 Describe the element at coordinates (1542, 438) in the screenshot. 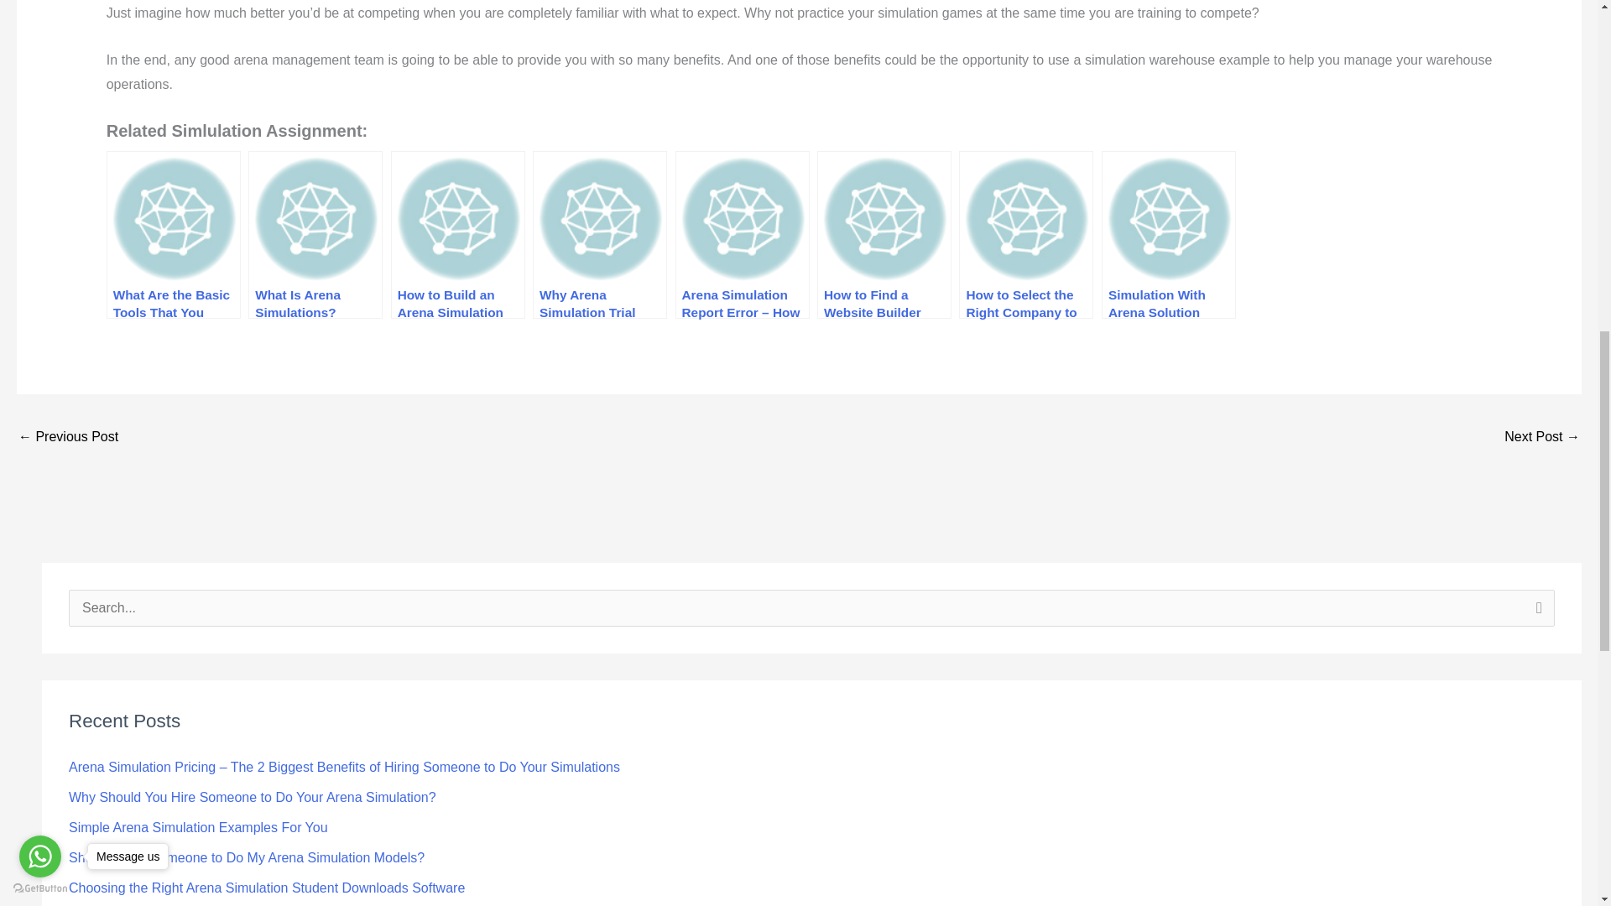

I see `Rockwell Arena Simulation Tutorial` at that location.